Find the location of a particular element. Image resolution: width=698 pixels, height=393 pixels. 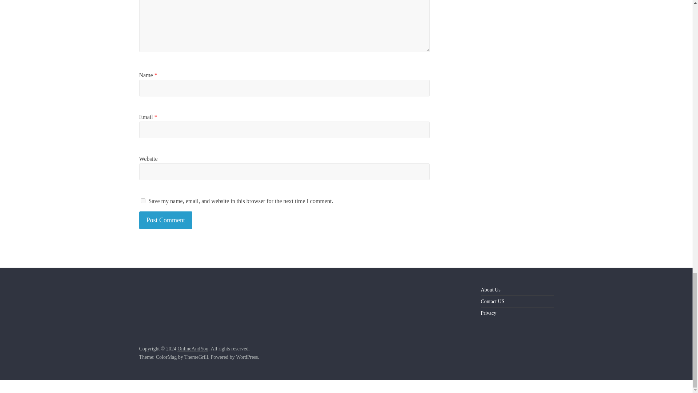

yes is located at coordinates (143, 201).